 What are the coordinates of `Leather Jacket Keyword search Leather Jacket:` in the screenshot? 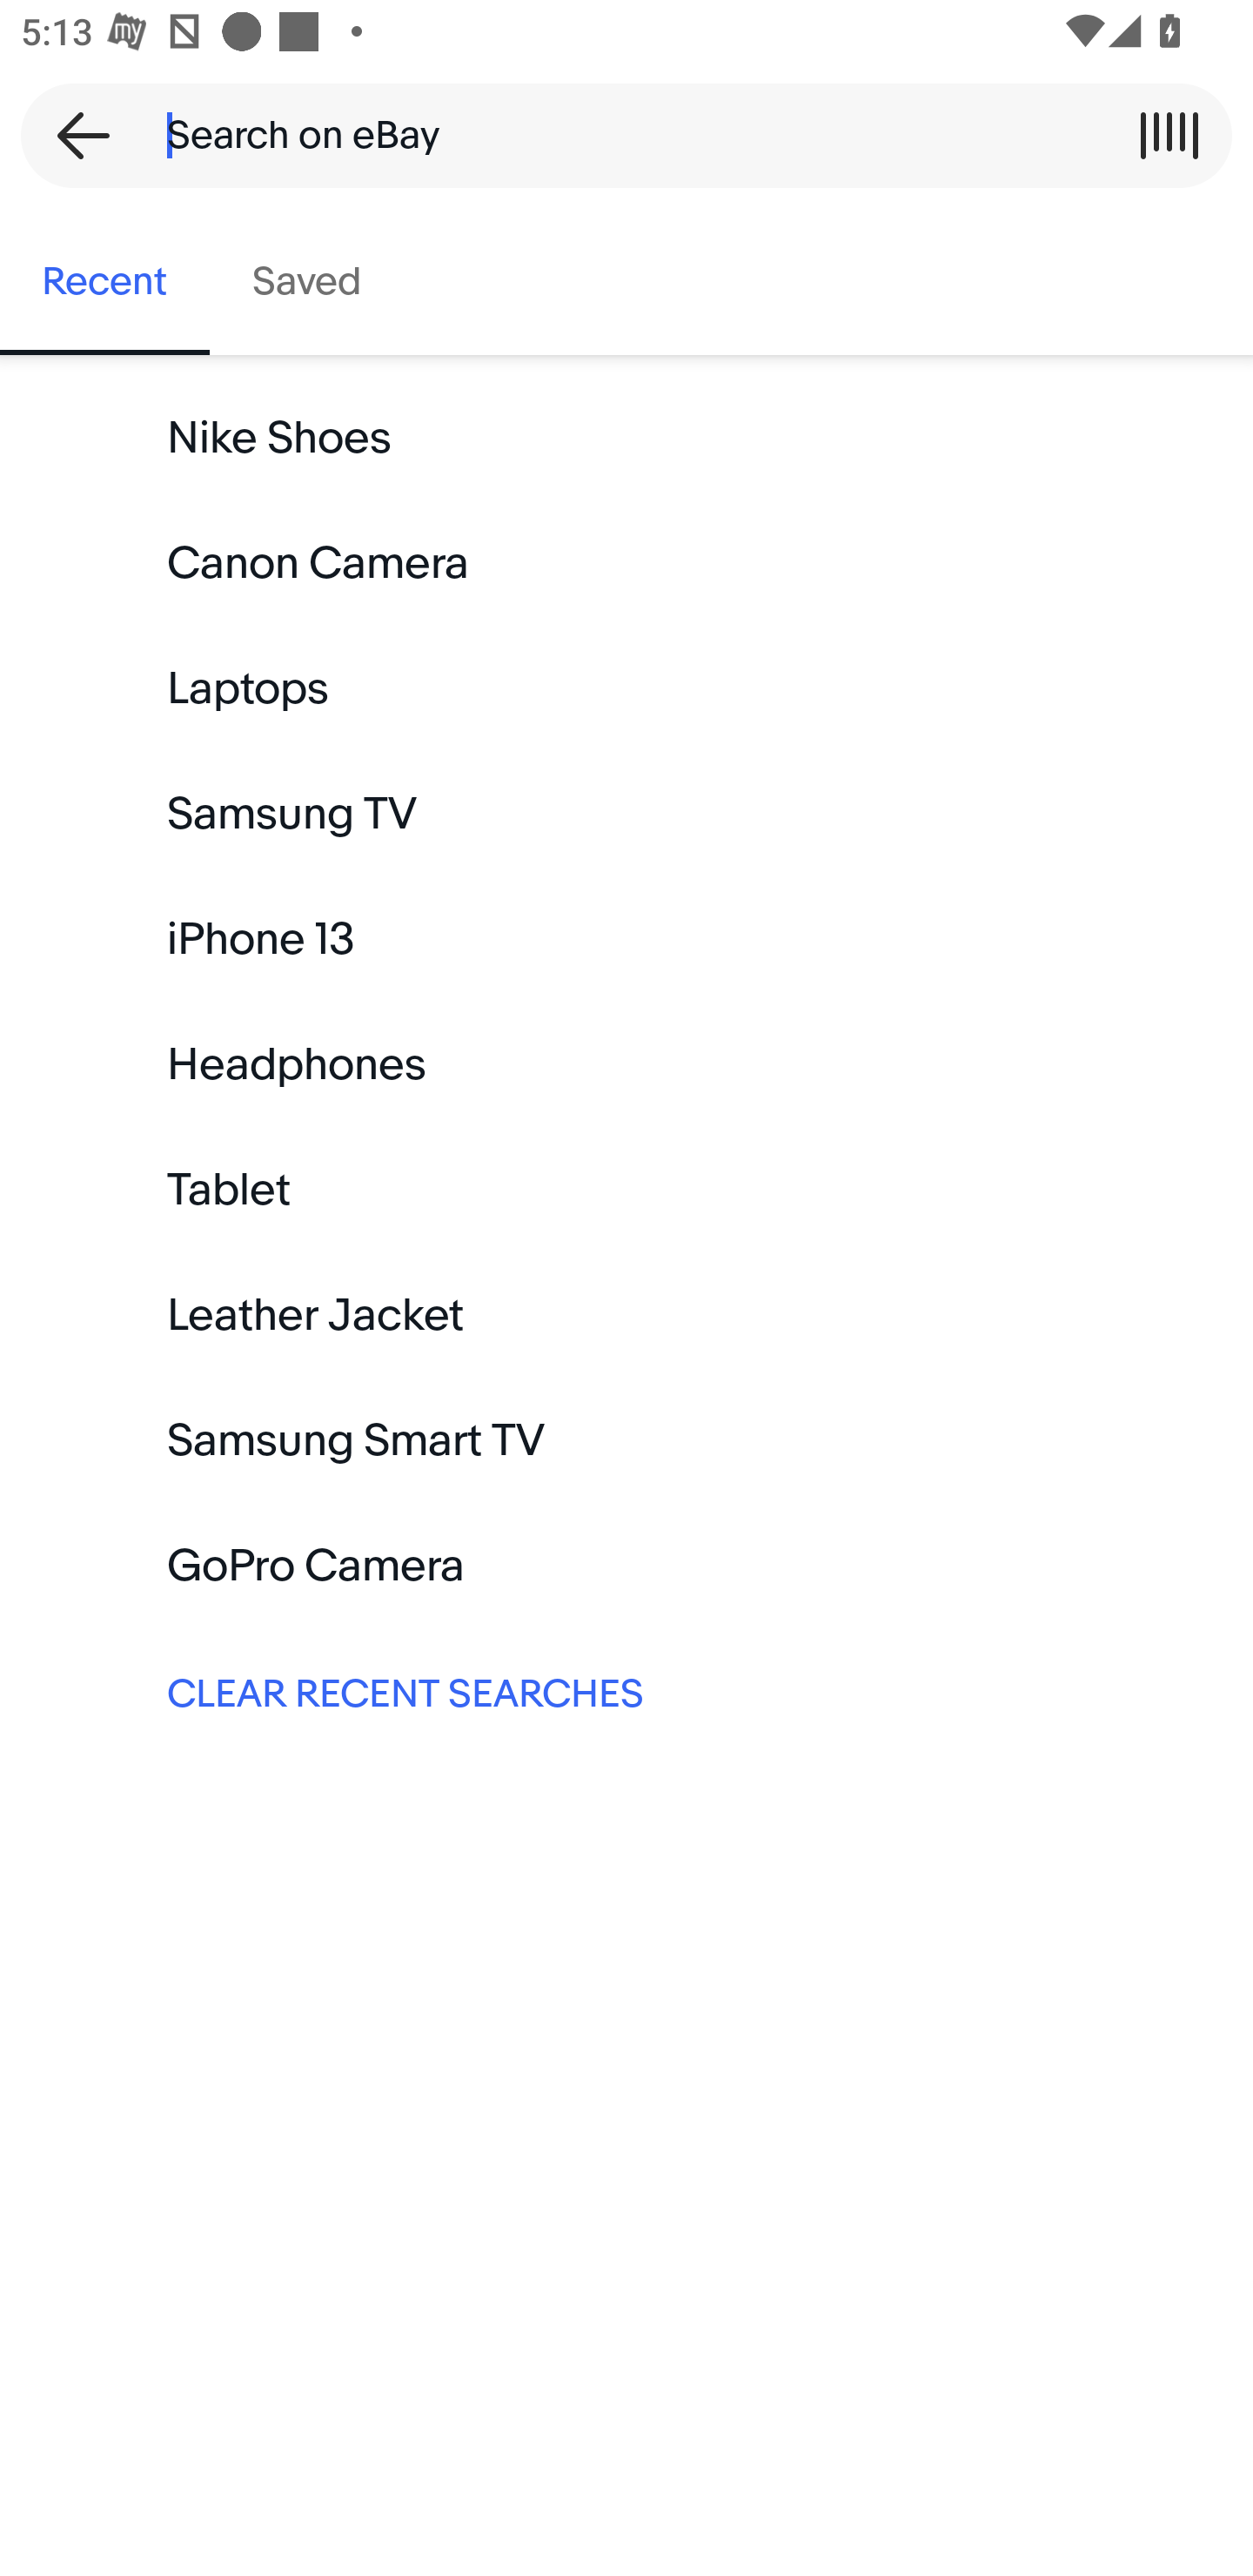 It's located at (626, 1314).